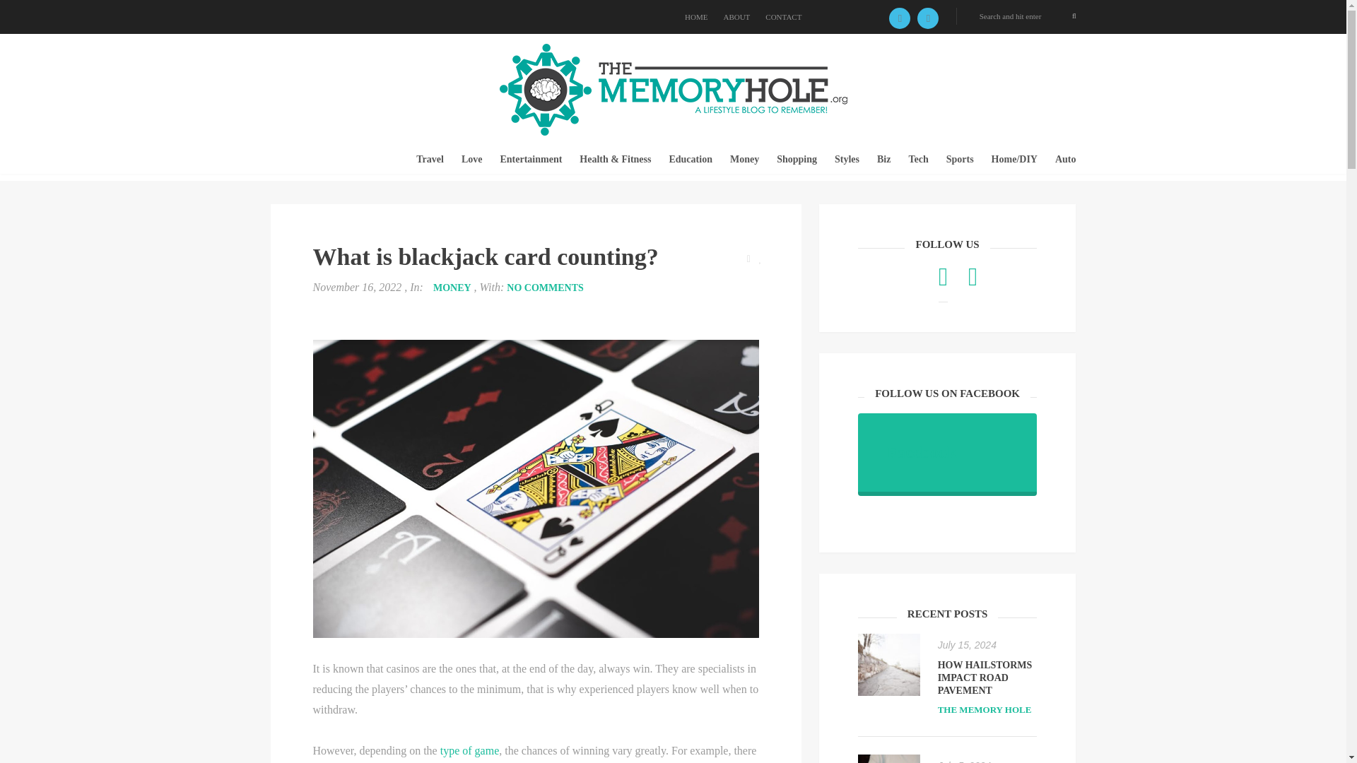 Image resolution: width=1357 pixels, height=763 pixels. Describe the element at coordinates (847, 159) in the screenshot. I see `Styles` at that location.